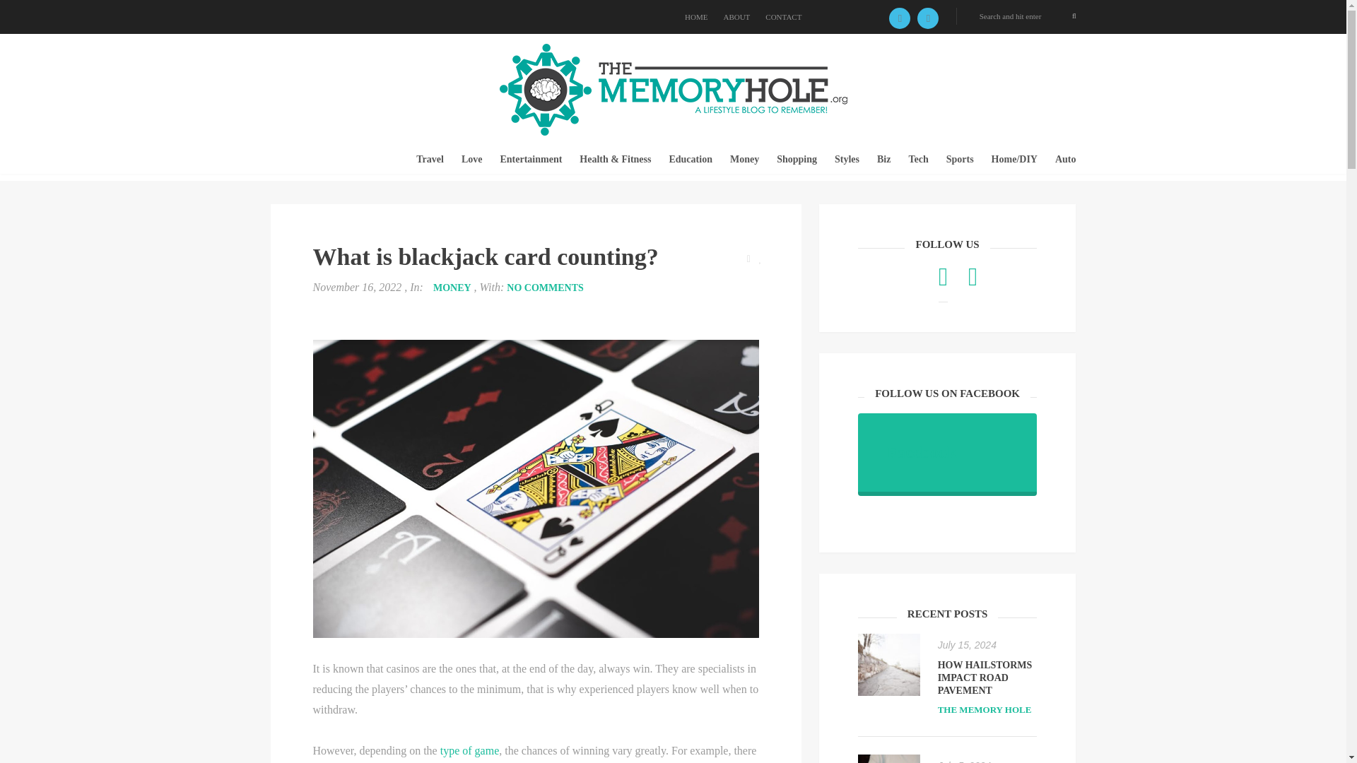 Image resolution: width=1357 pixels, height=763 pixels. Describe the element at coordinates (847, 159) in the screenshot. I see `Styles` at that location.